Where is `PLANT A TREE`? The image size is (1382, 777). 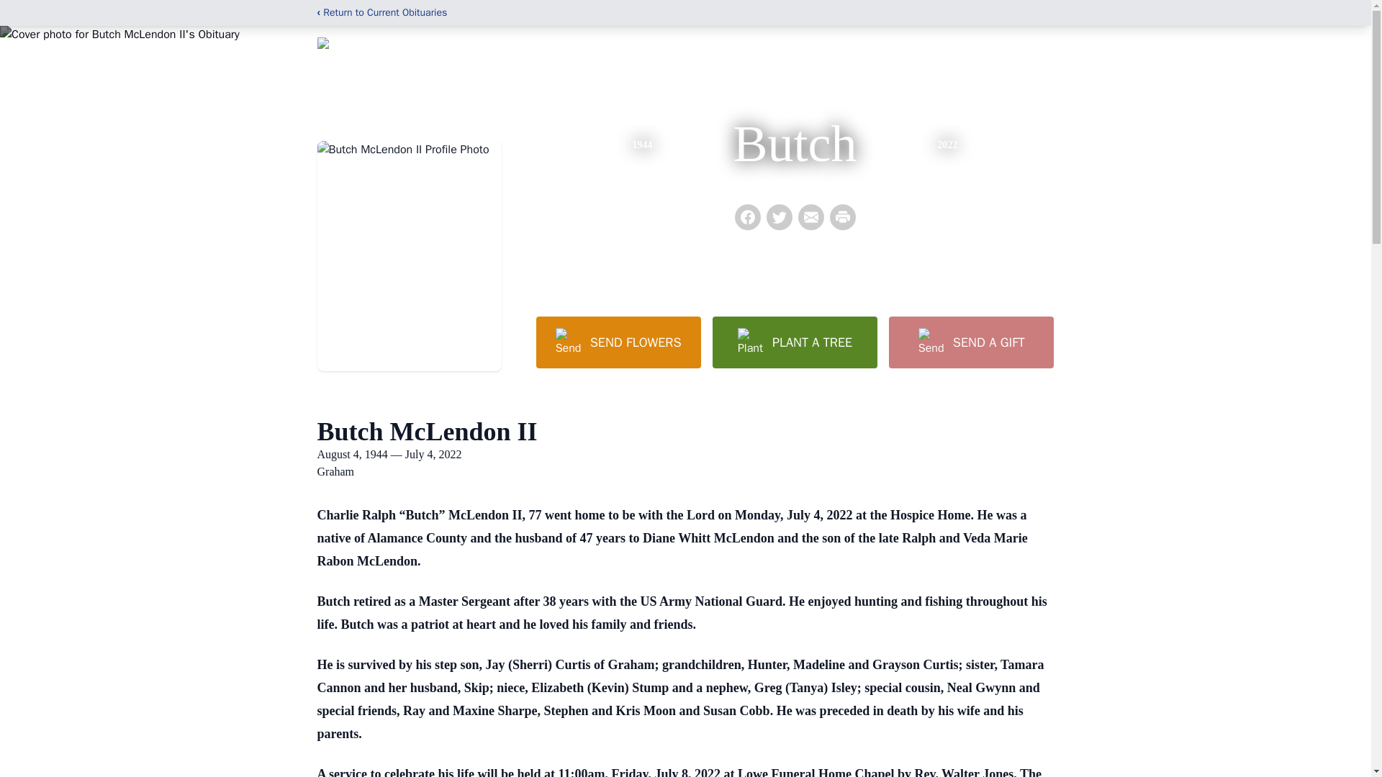
PLANT A TREE is located at coordinates (795, 342).